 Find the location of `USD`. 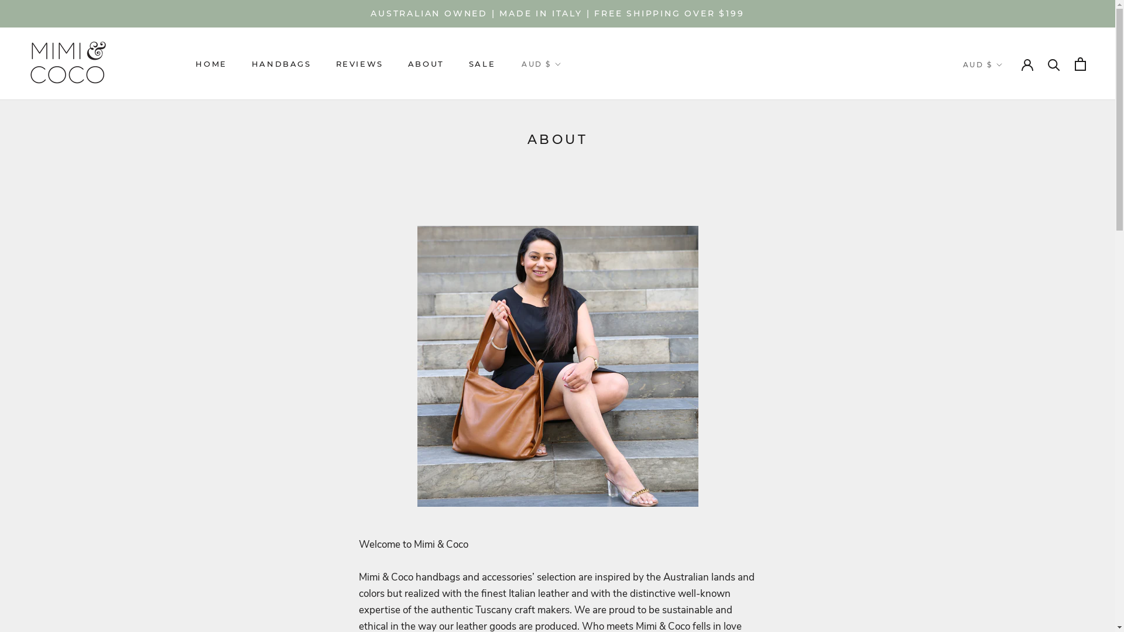

USD is located at coordinates (996, 162).